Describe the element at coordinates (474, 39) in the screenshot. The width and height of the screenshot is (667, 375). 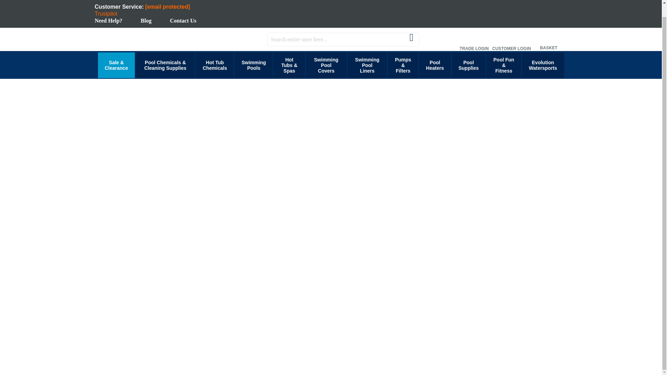
I see `TRADE LOGIN` at that location.